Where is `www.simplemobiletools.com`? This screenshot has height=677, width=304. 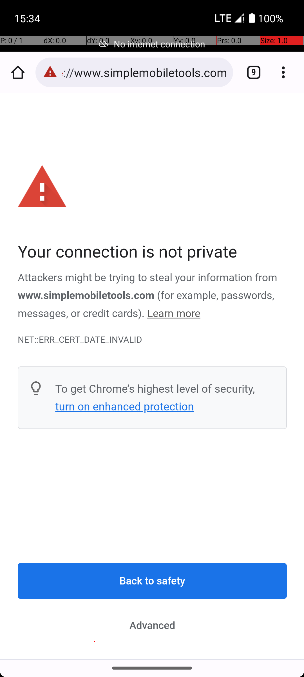
www.simplemobiletools.com is located at coordinates (86, 296).